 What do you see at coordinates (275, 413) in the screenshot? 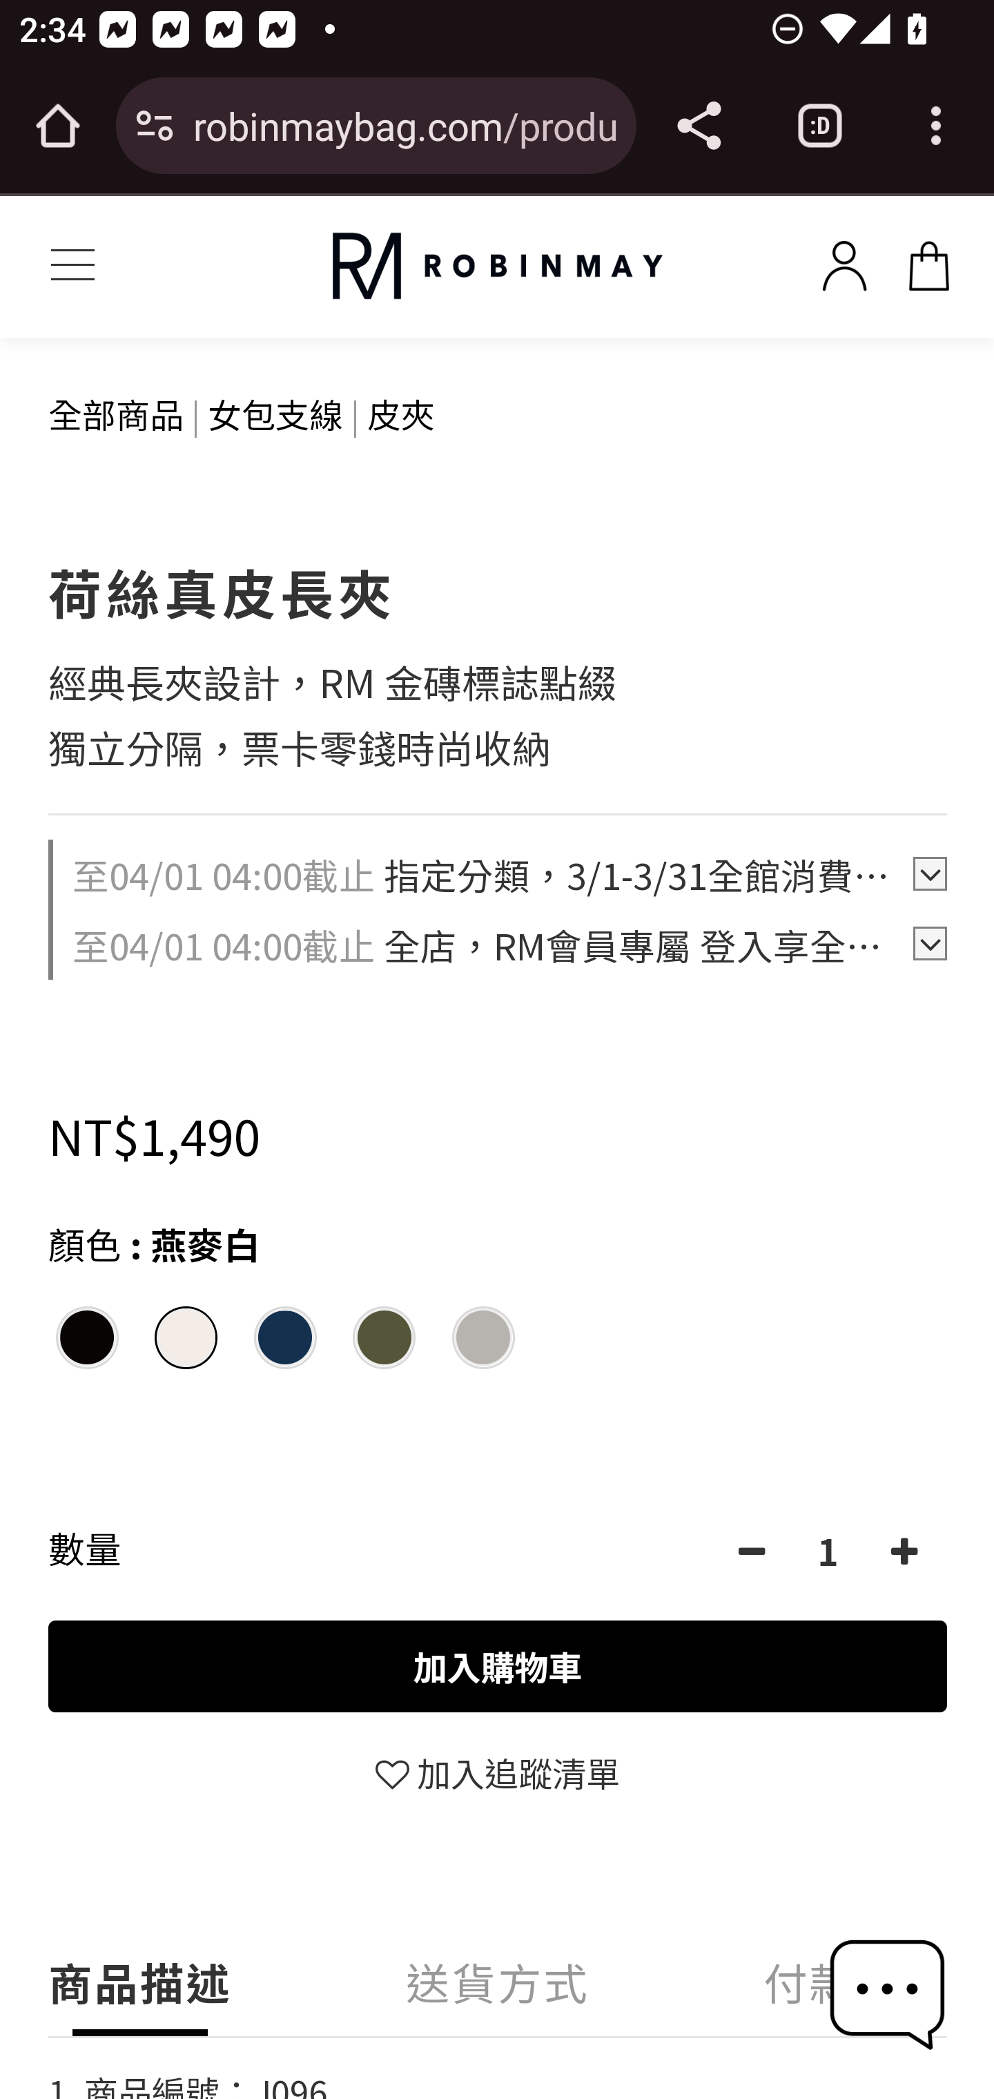
I see `女包支線` at bounding box center [275, 413].